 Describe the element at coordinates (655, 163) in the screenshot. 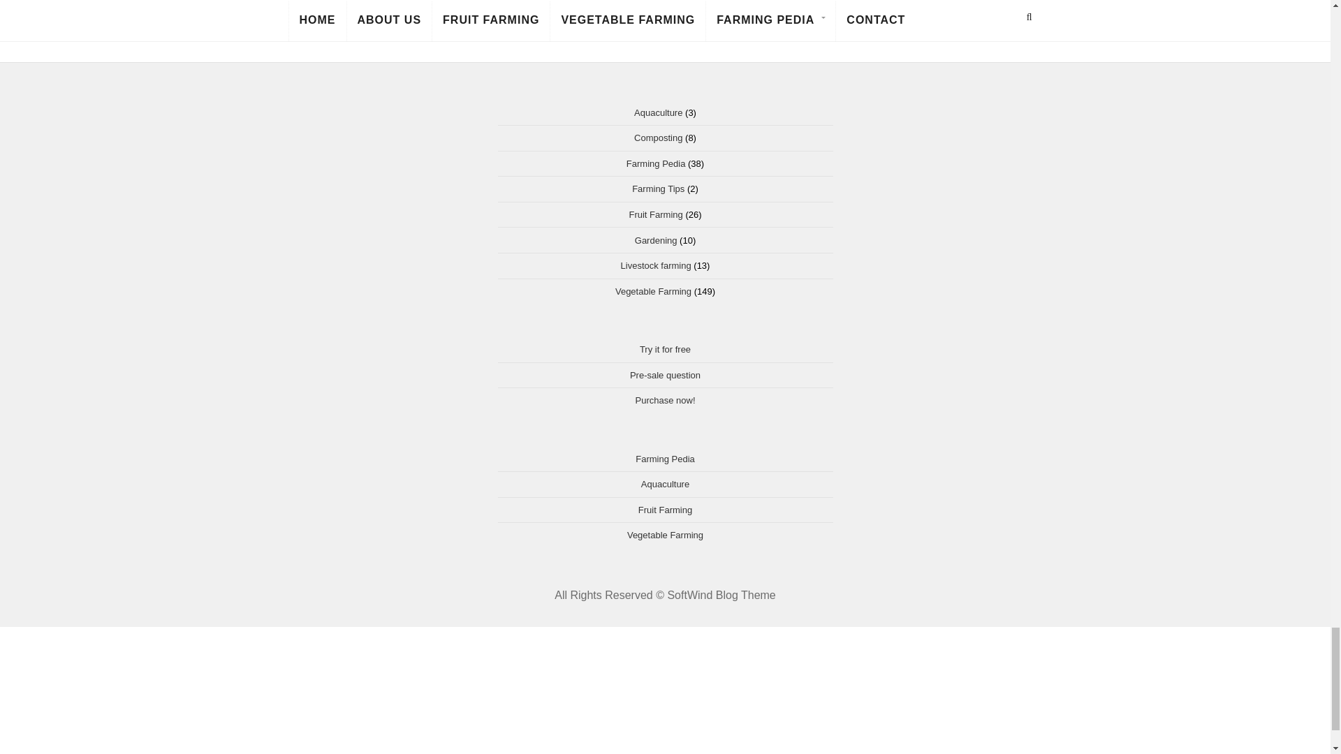

I see `Farming Pedia` at that location.